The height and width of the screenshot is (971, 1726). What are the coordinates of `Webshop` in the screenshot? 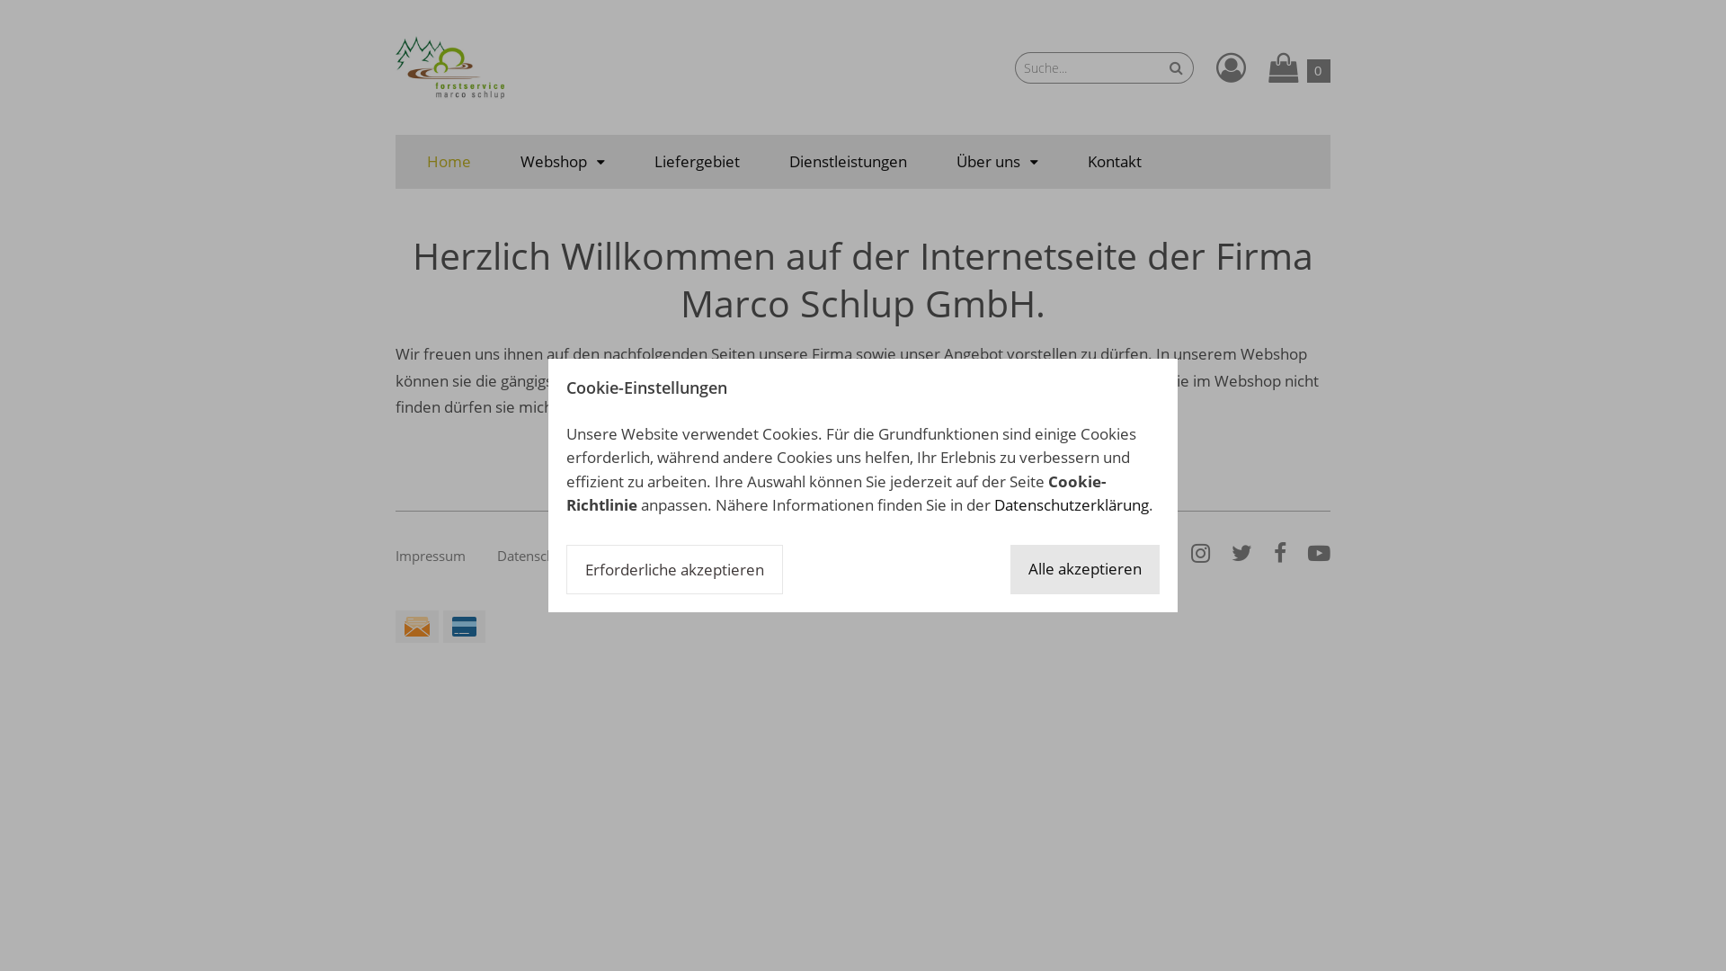 It's located at (563, 162).